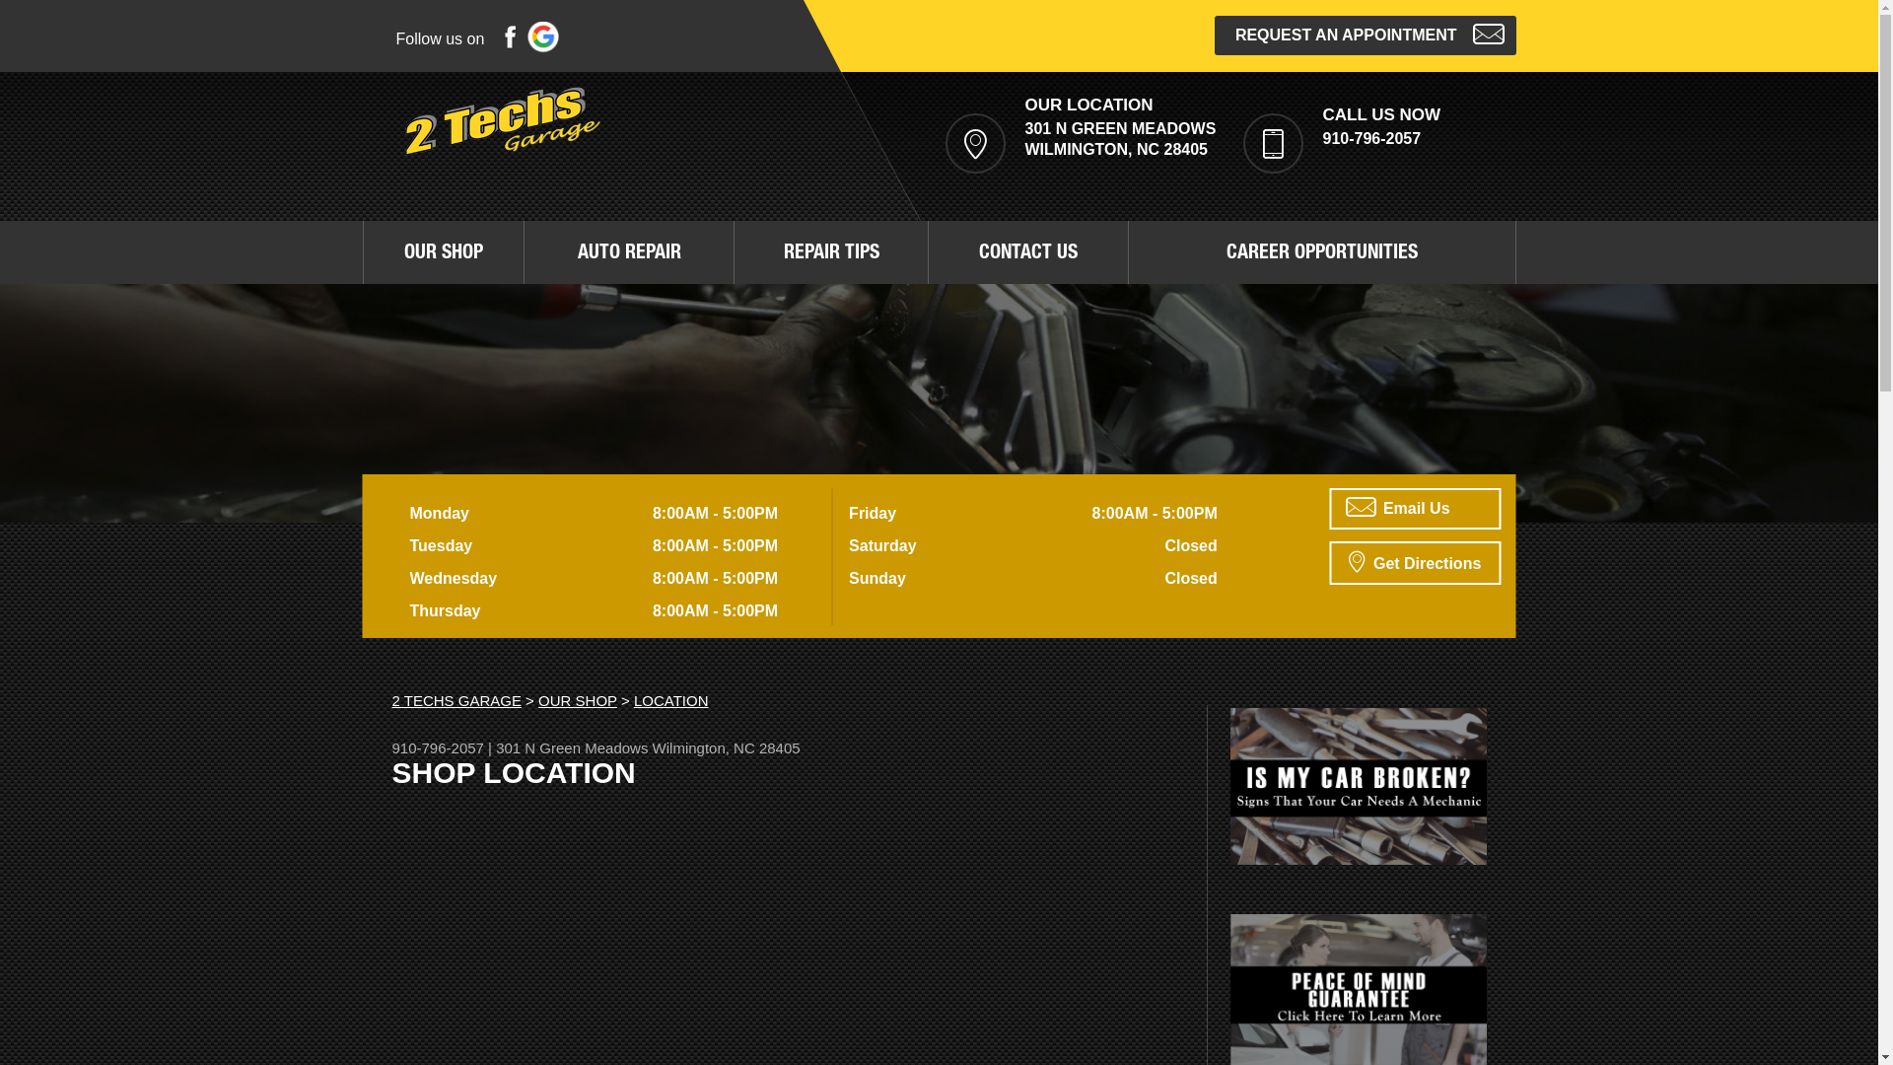  What do you see at coordinates (572, 747) in the screenshot?
I see `301 N Green Meadows` at bounding box center [572, 747].